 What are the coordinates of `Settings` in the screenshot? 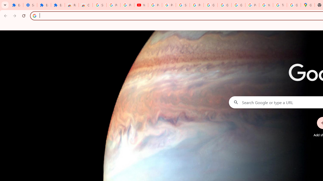 It's located at (30, 5).